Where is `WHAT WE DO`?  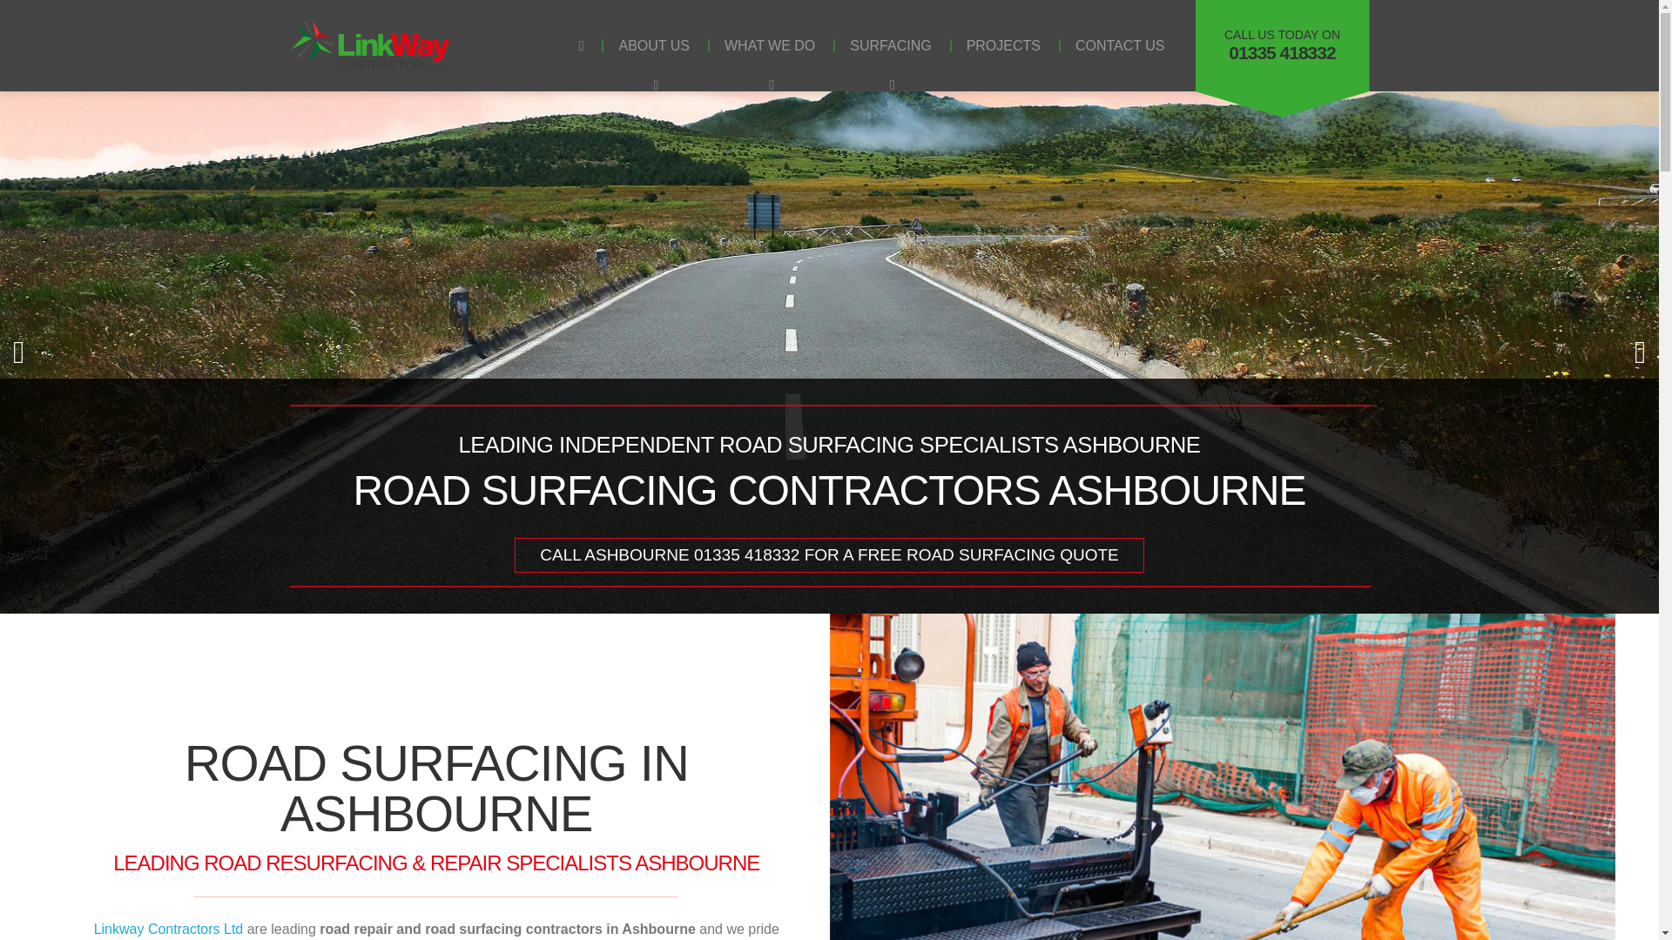 WHAT WE DO is located at coordinates (770, 45).